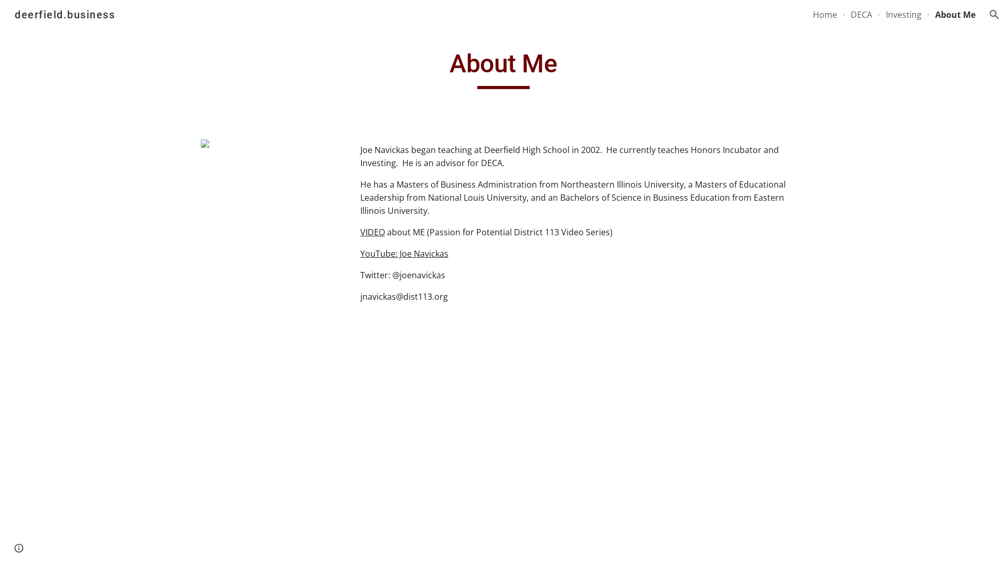 This screenshot has width=1007, height=566. What do you see at coordinates (956, 15) in the screenshot?
I see `About Me` at bounding box center [956, 15].